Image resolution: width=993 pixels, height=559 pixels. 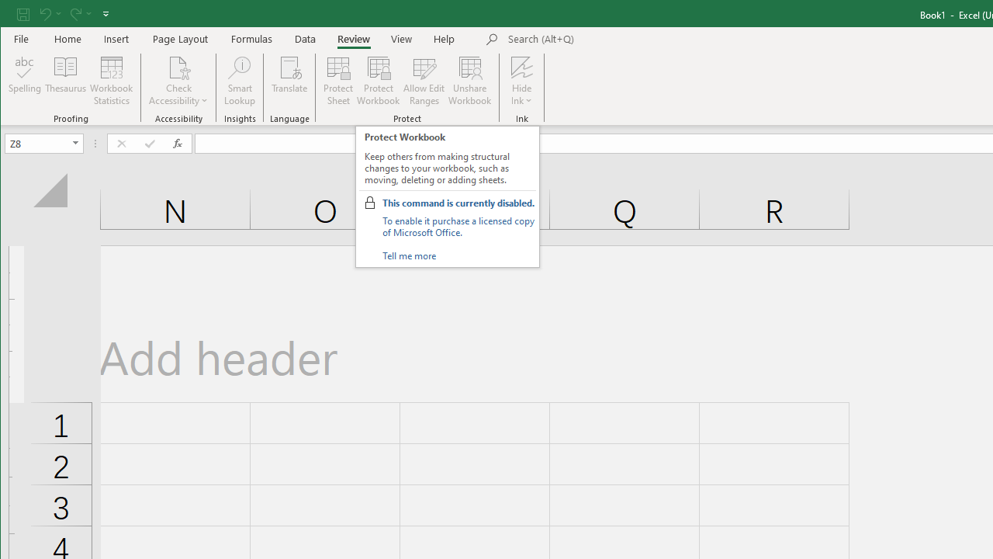 I want to click on Formulas, so click(x=252, y=39).